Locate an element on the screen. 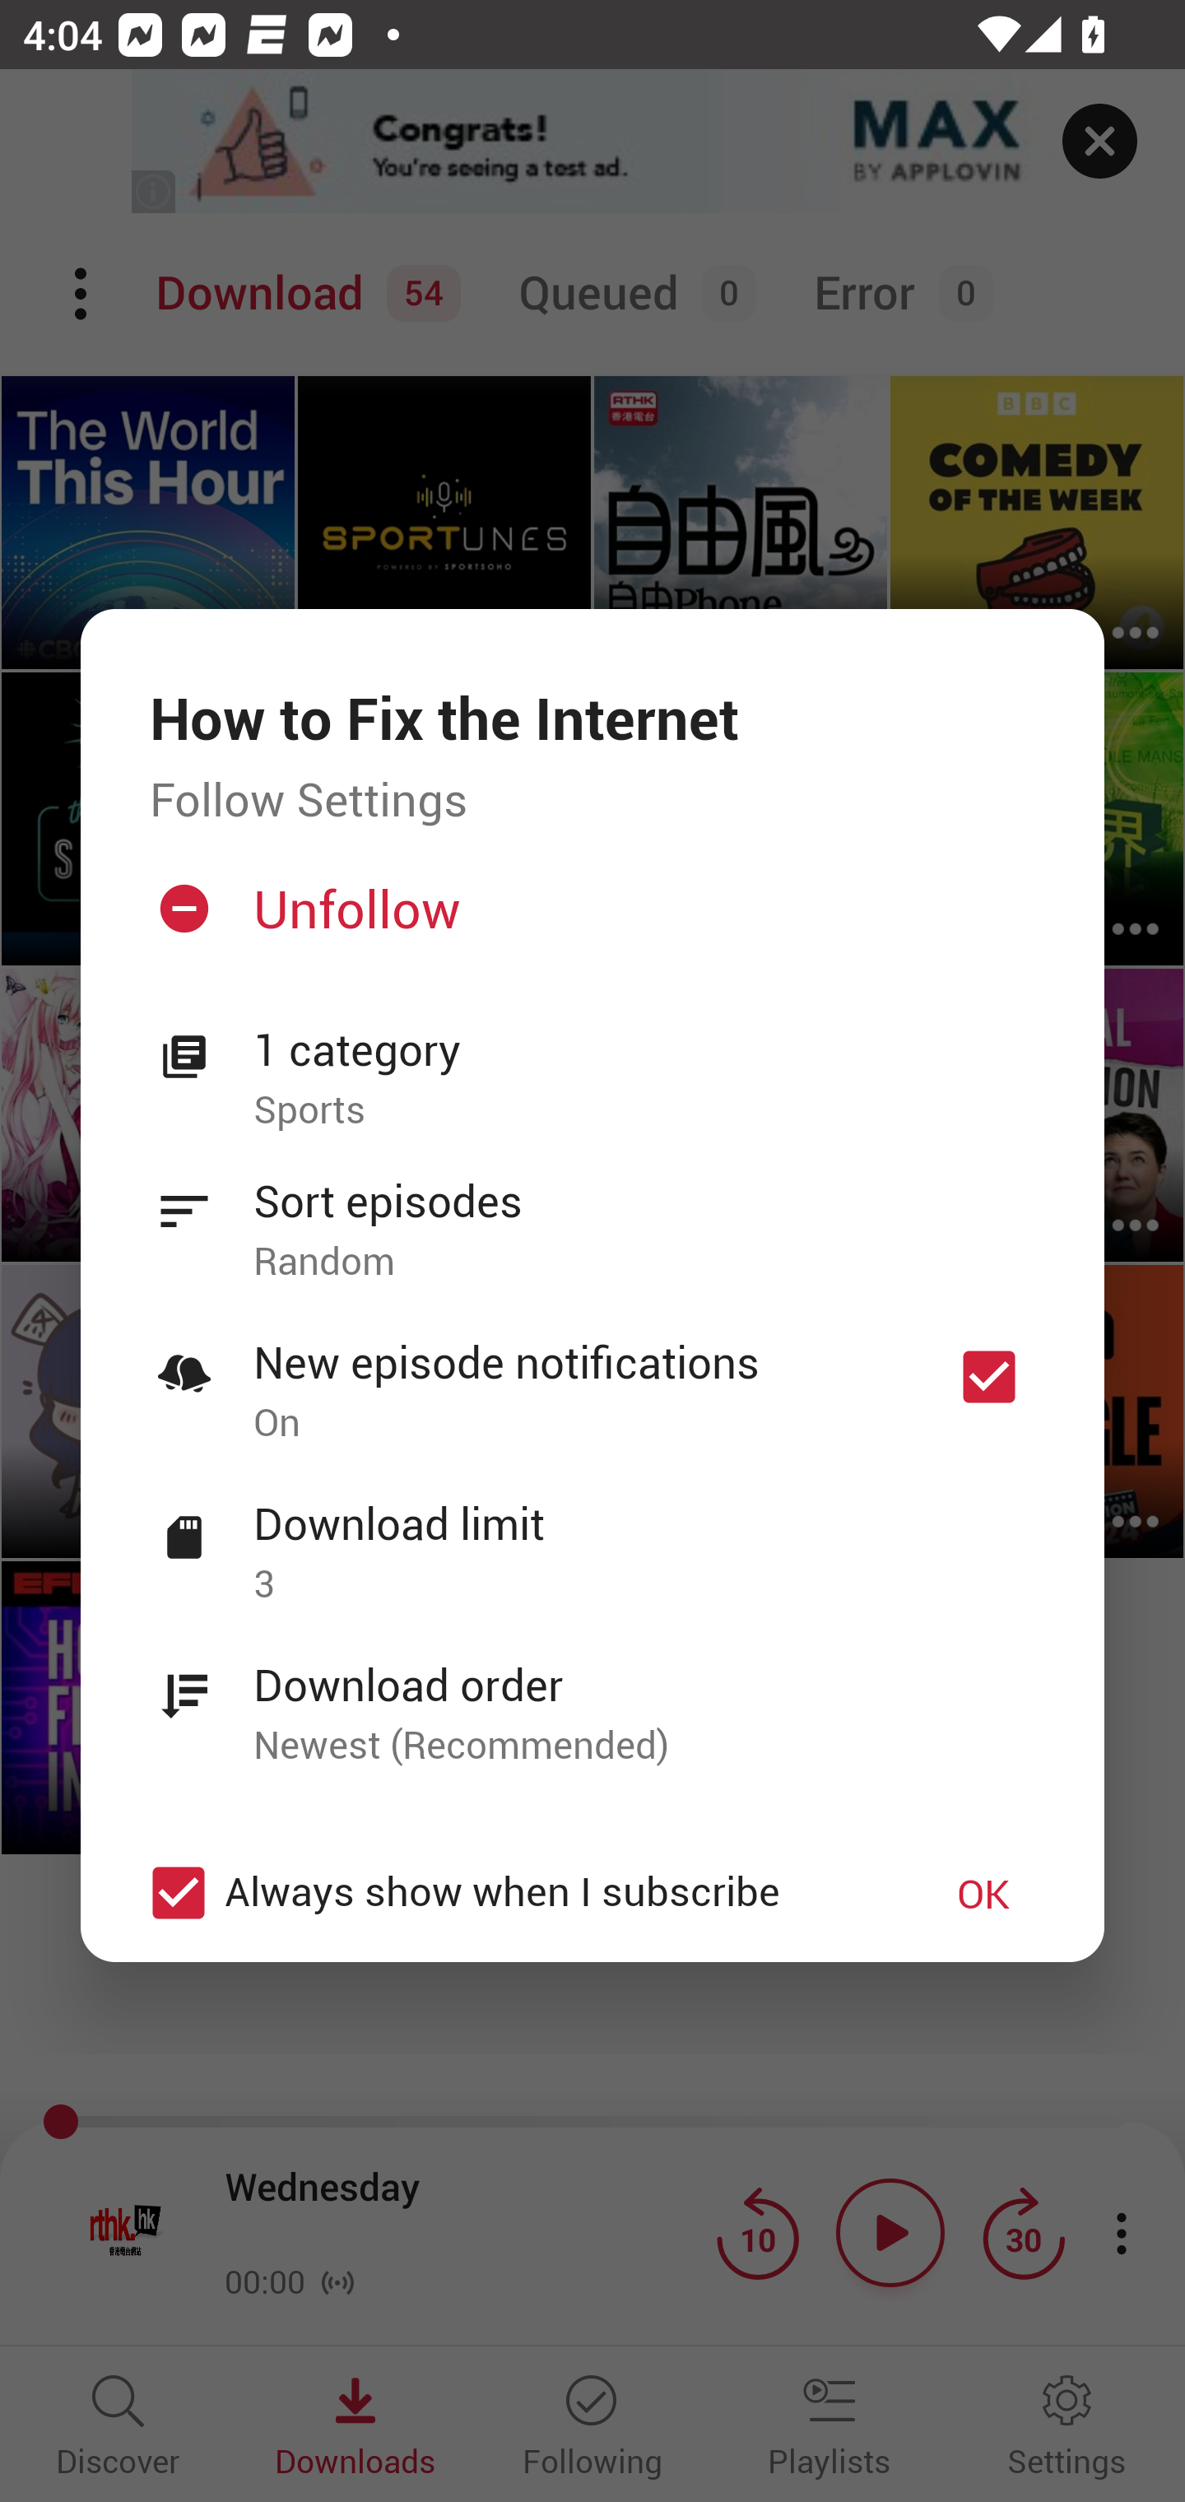 The width and height of the screenshot is (1185, 2502). 1 category is located at coordinates (644, 1050).